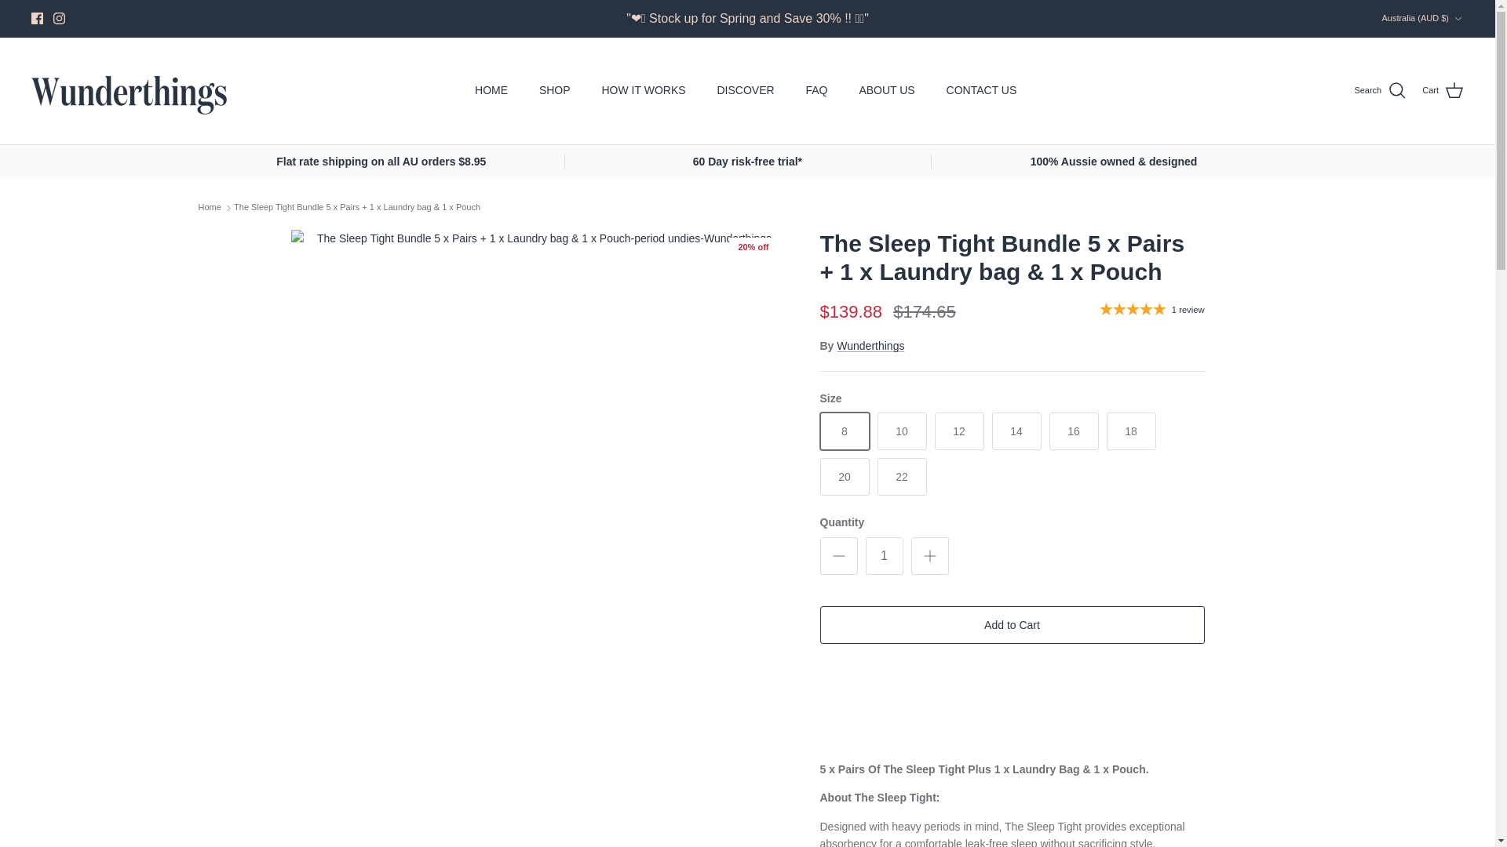 This screenshot has height=847, width=1507. I want to click on Plus, so click(929, 555).